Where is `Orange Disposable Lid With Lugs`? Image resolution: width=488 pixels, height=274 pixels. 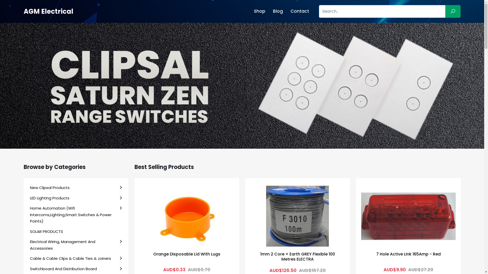 Orange Disposable Lid With Lugs is located at coordinates (187, 254).